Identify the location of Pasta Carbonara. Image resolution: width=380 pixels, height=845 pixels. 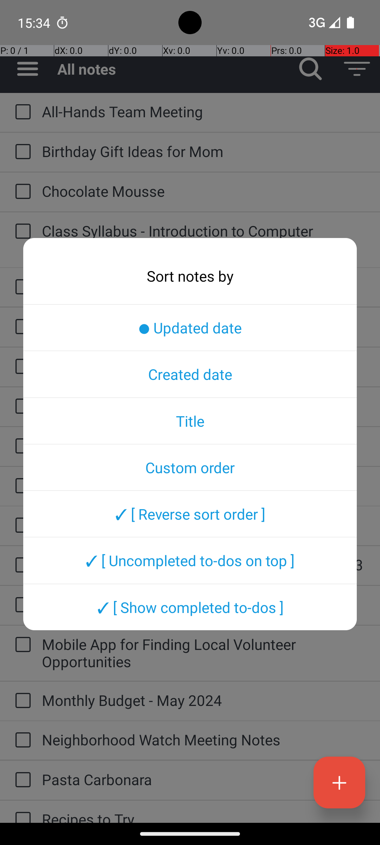
(204, 780).